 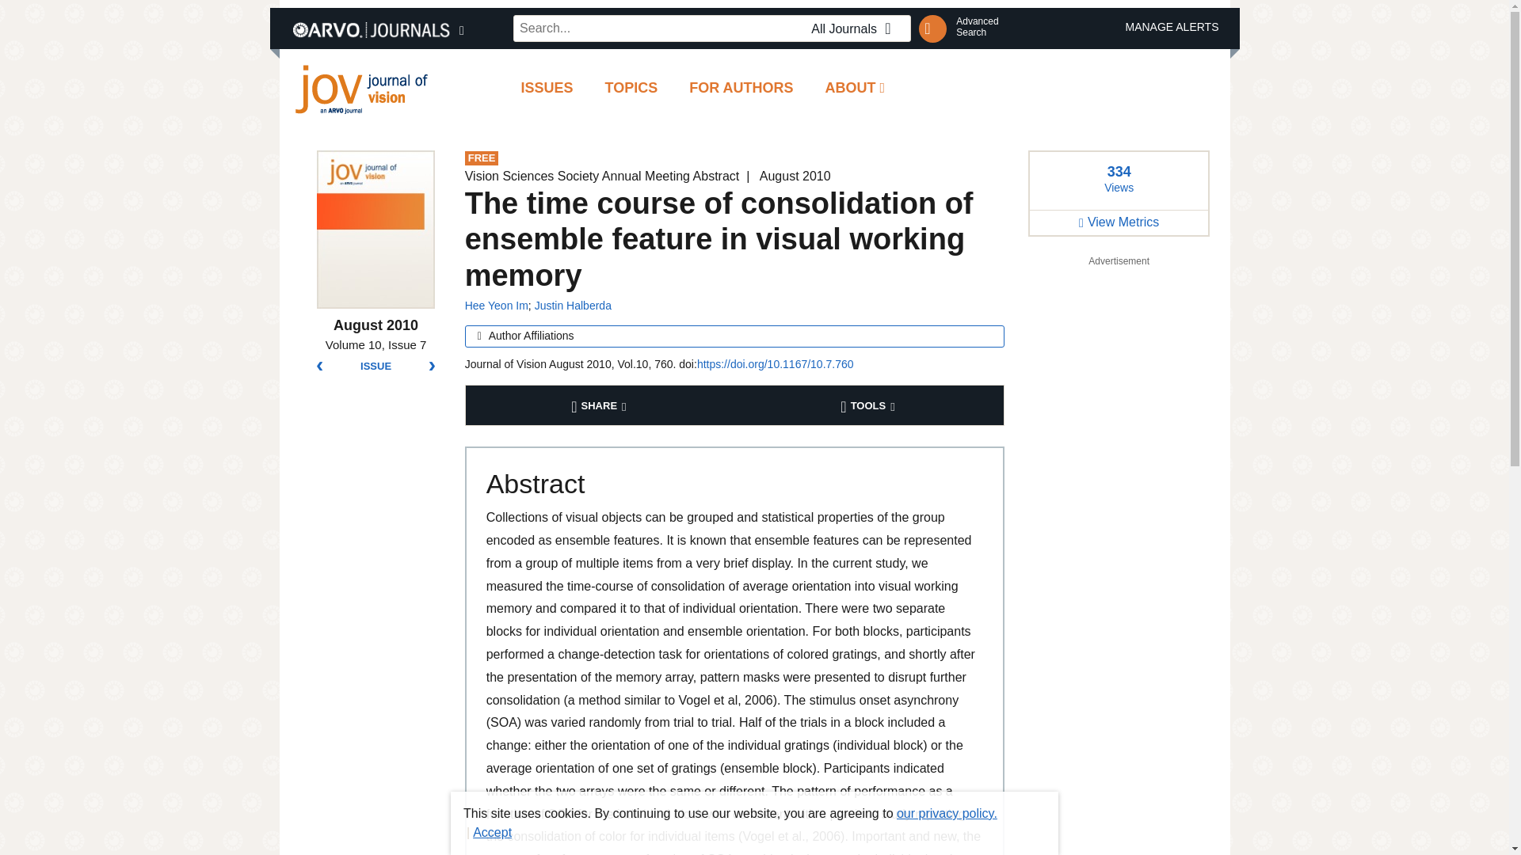 What do you see at coordinates (631, 89) in the screenshot?
I see `TOPICS` at bounding box center [631, 89].